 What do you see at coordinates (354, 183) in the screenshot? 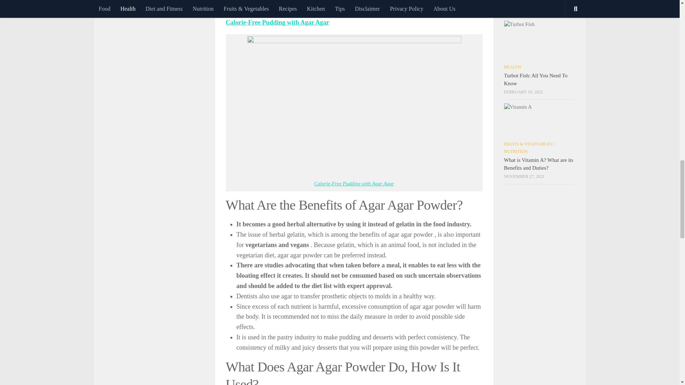
I see `Calorie-Free Pudding with Agar Agar` at bounding box center [354, 183].